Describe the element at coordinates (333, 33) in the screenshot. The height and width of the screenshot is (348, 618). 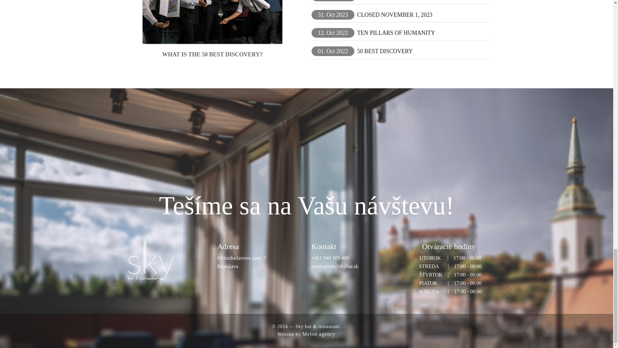
I see `12. Oct 2022` at that location.